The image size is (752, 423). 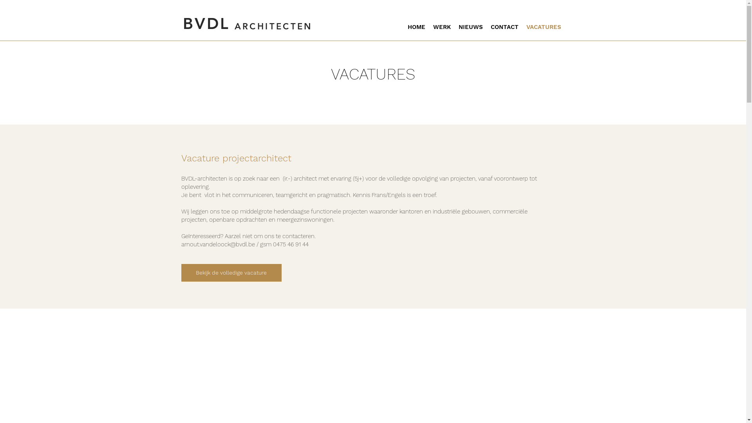 What do you see at coordinates (416, 27) in the screenshot?
I see `HOME` at bounding box center [416, 27].